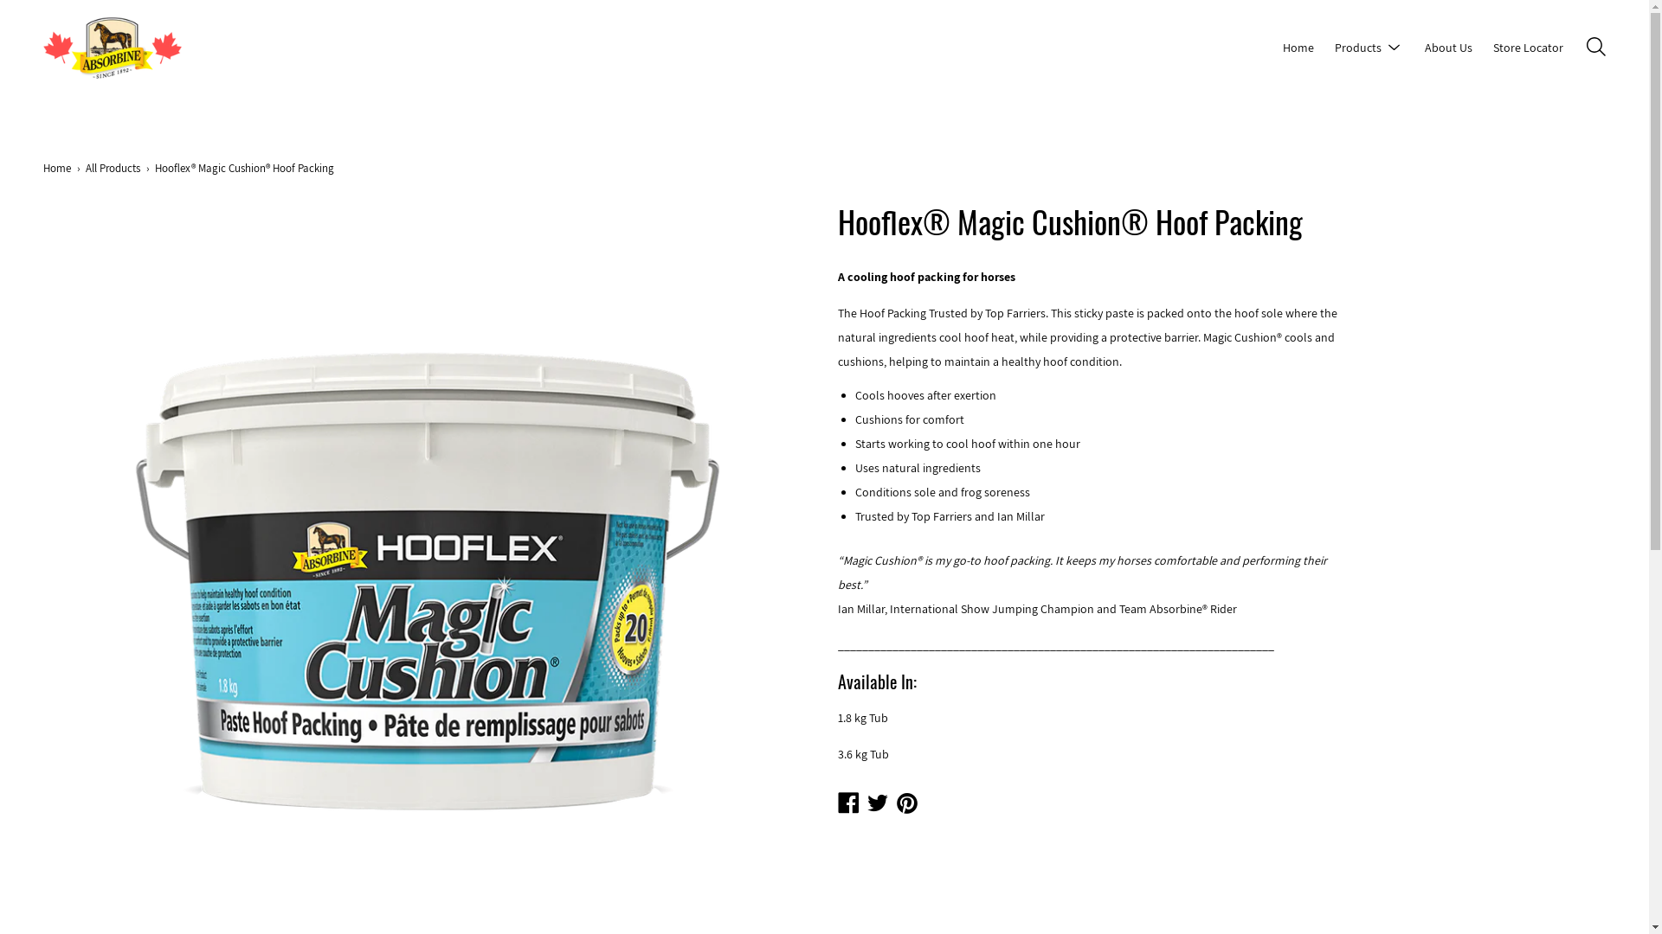 The image size is (1662, 934). Describe the element at coordinates (1449, 48) in the screenshot. I see `About Us` at that location.